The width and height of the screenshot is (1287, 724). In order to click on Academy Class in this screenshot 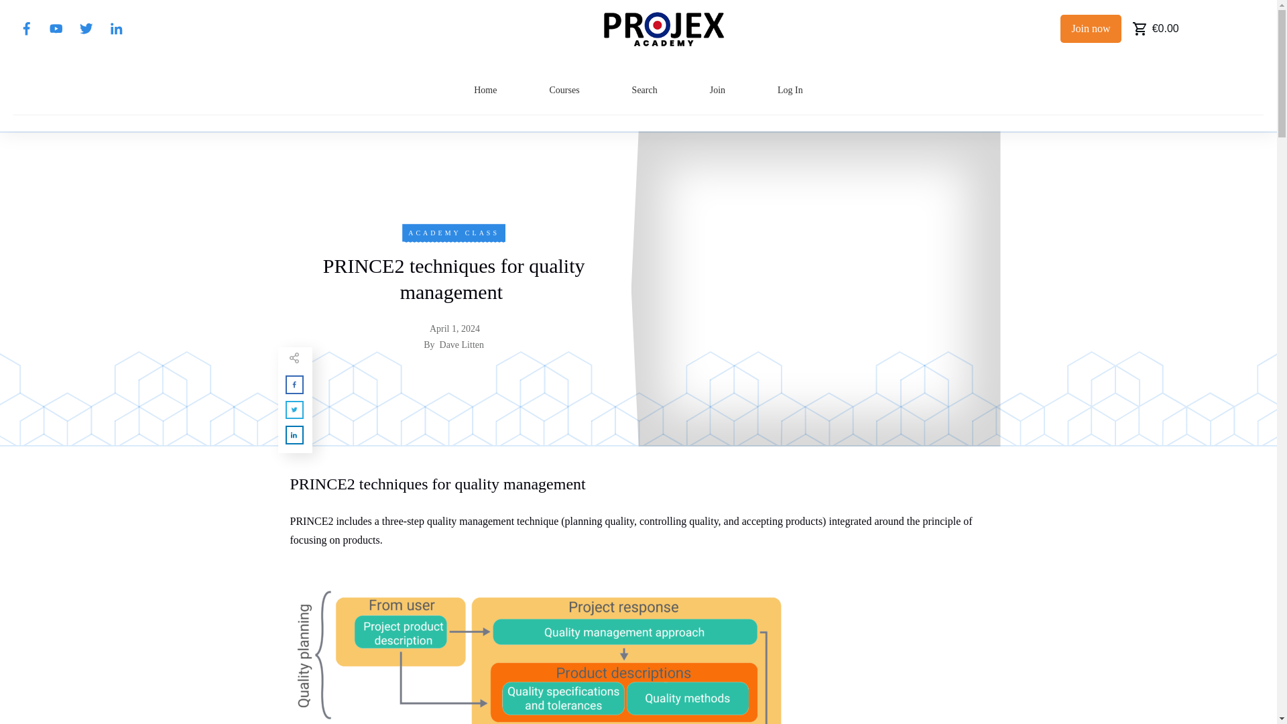, I will do `click(453, 233)`.